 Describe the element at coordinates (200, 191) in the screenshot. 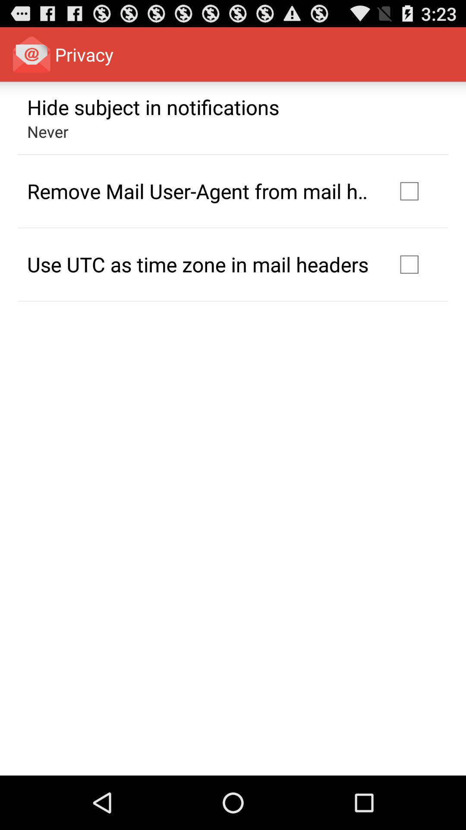

I see `turn off the app above use utc as icon` at that location.